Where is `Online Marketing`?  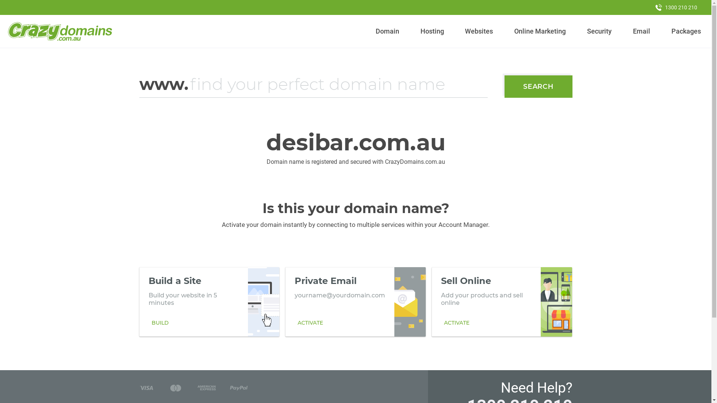 Online Marketing is located at coordinates (540, 31).